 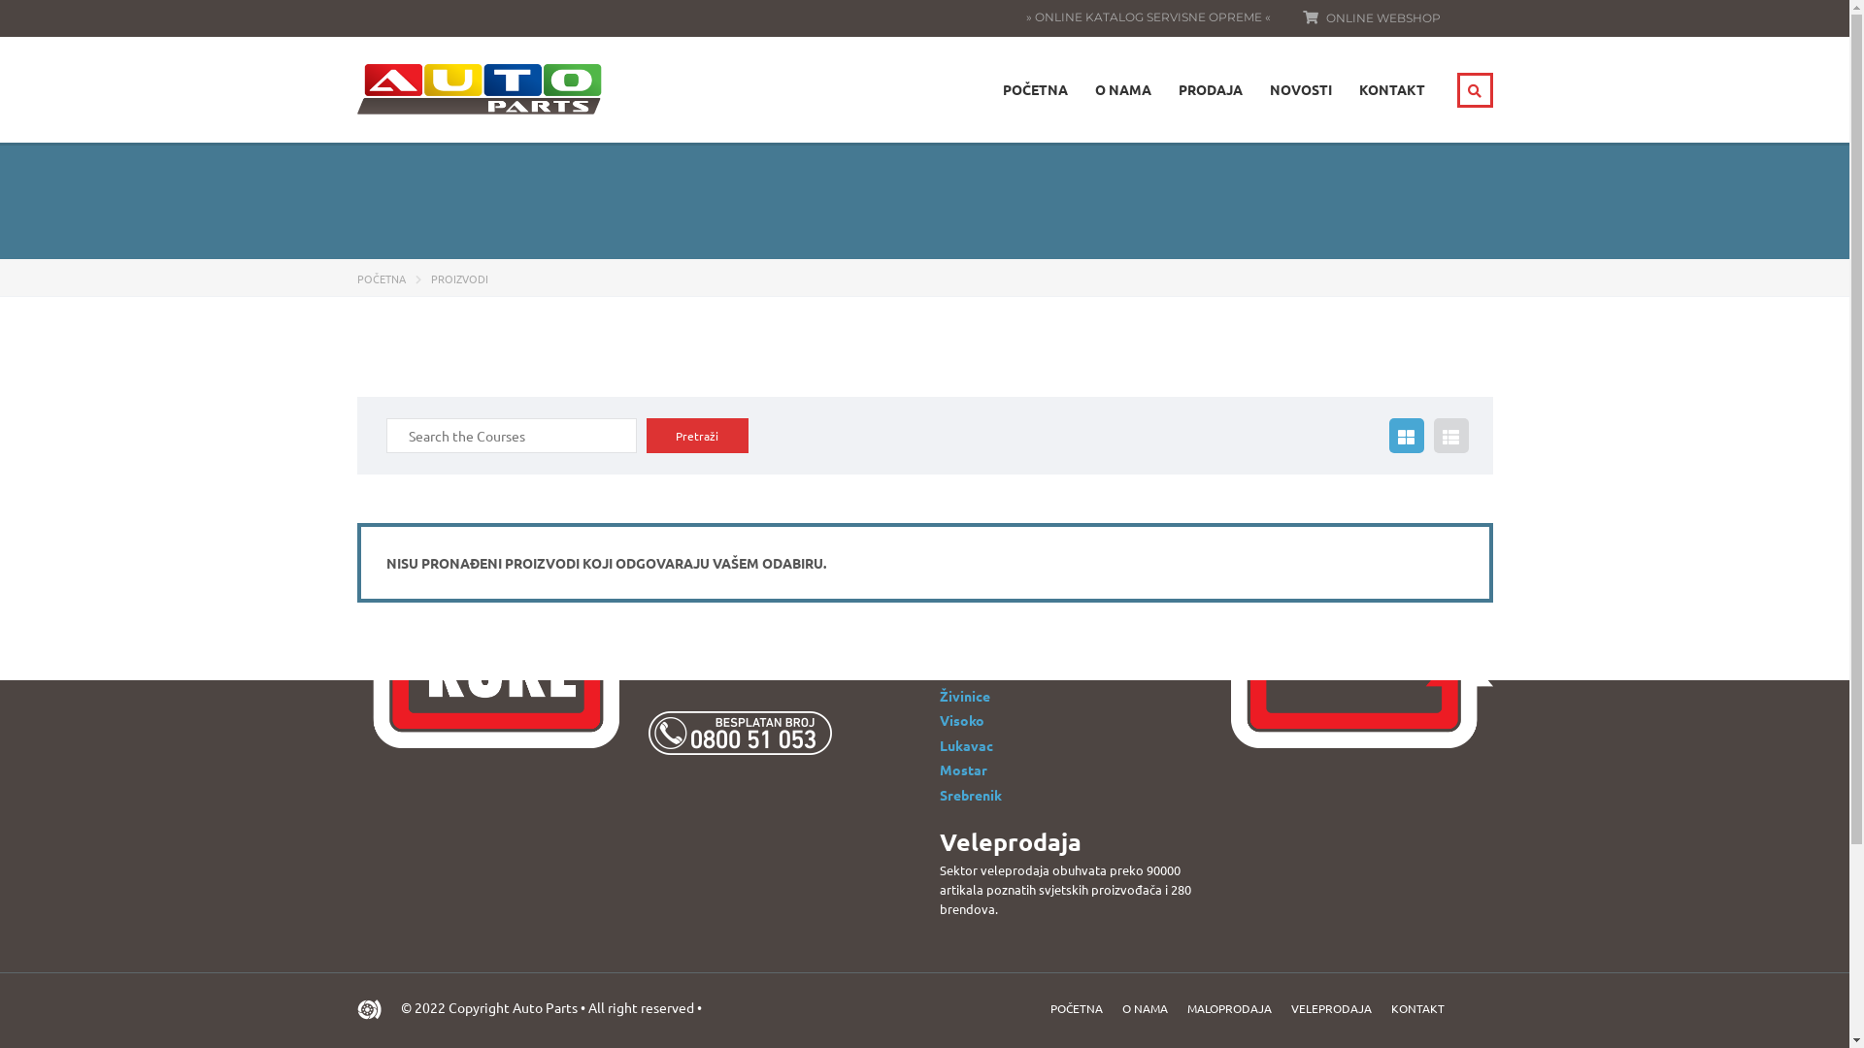 What do you see at coordinates (967, 596) in the screenshot?
I see `Bugojno` at bounding box center [967, 596].